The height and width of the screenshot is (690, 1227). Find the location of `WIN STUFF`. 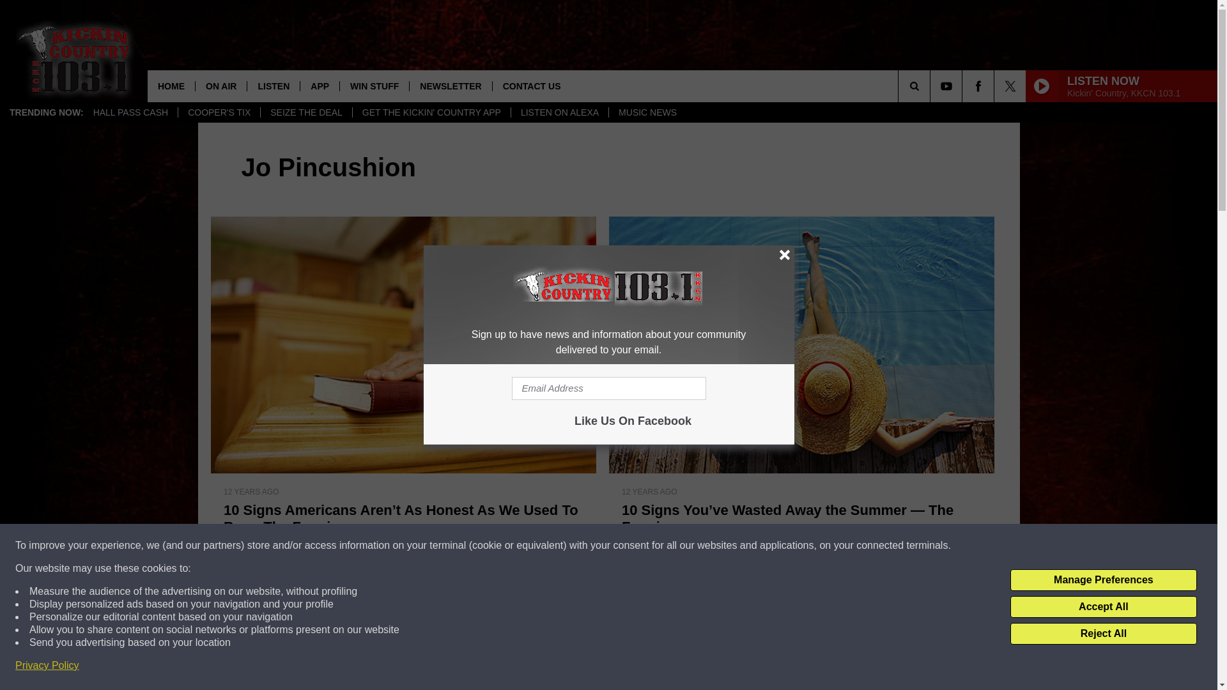

WIN STUFF is located at coordinates (374, 86).